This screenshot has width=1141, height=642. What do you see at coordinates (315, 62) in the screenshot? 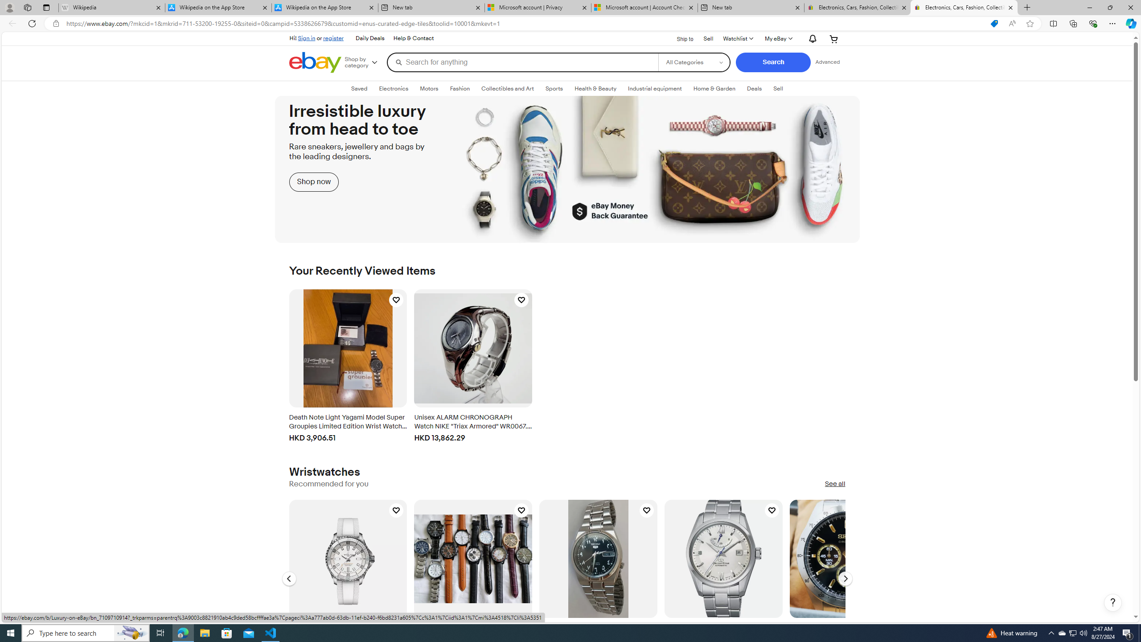
I see `eBay Home` at bounding box center [315, 62].